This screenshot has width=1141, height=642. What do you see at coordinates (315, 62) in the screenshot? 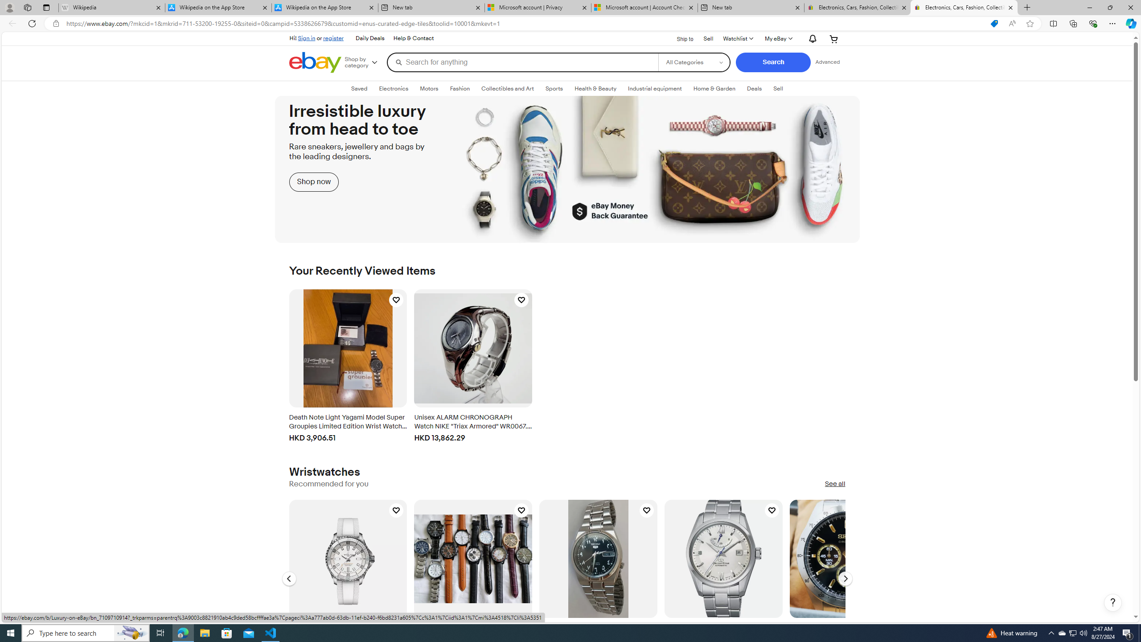
I see `eBay Home` at bounding box center [315, 62].